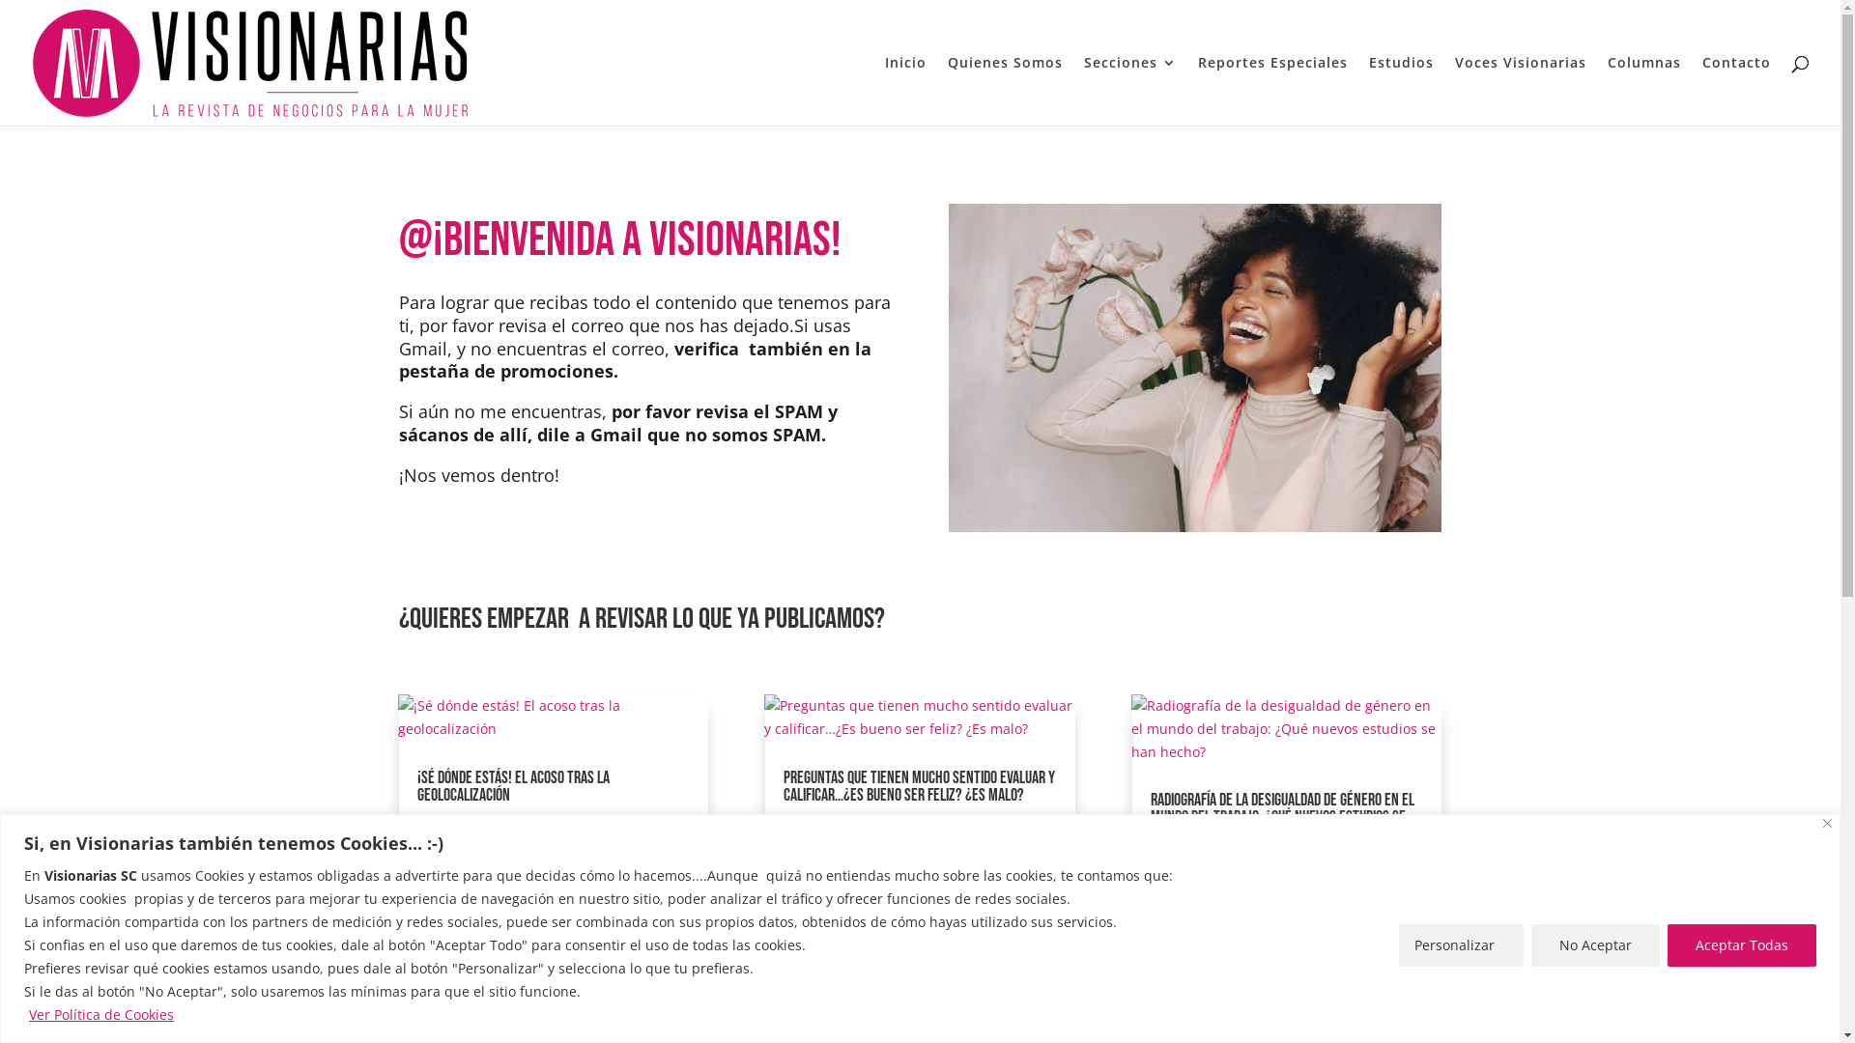  What do you see at coordinates (1130, 91) in the screenshot?
I see `Secciones` at bounding box center [1130, 91].